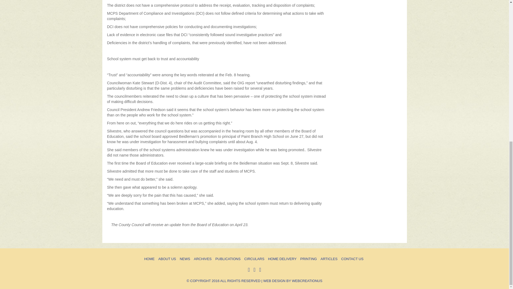  Describe the element at coordinates (185, 259) in the screenshot. I see `News` at that location.